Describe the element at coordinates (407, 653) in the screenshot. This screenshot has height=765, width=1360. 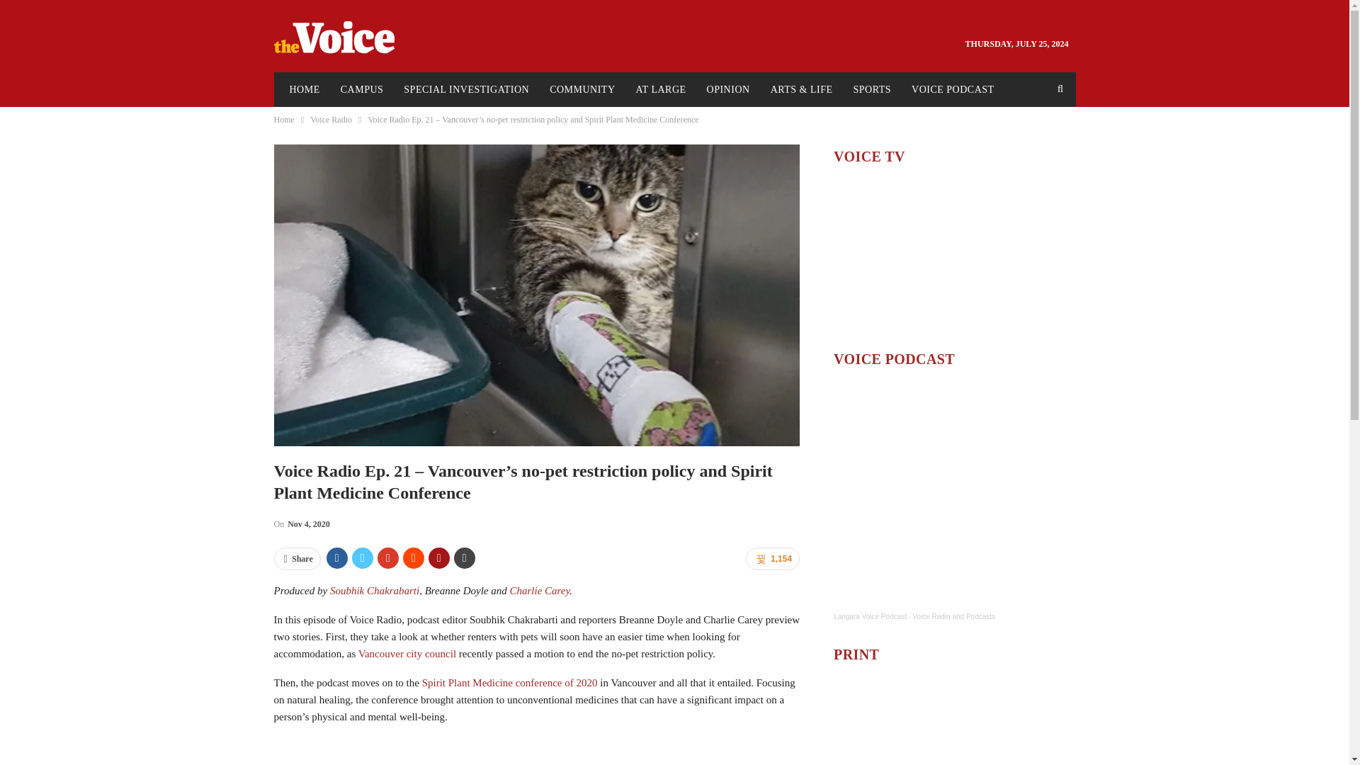
I see `Vancouver city council` at that location.